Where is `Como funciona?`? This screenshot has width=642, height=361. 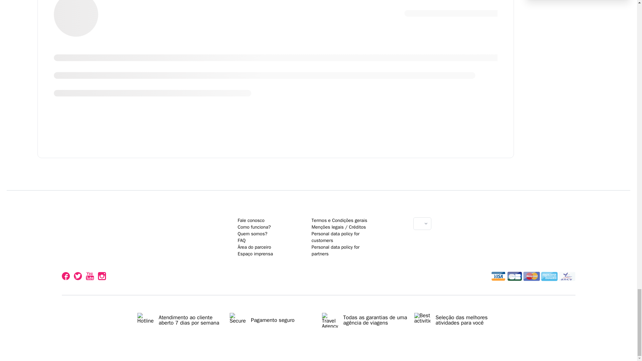 Como funciona? is located at coordinates (254, 227).